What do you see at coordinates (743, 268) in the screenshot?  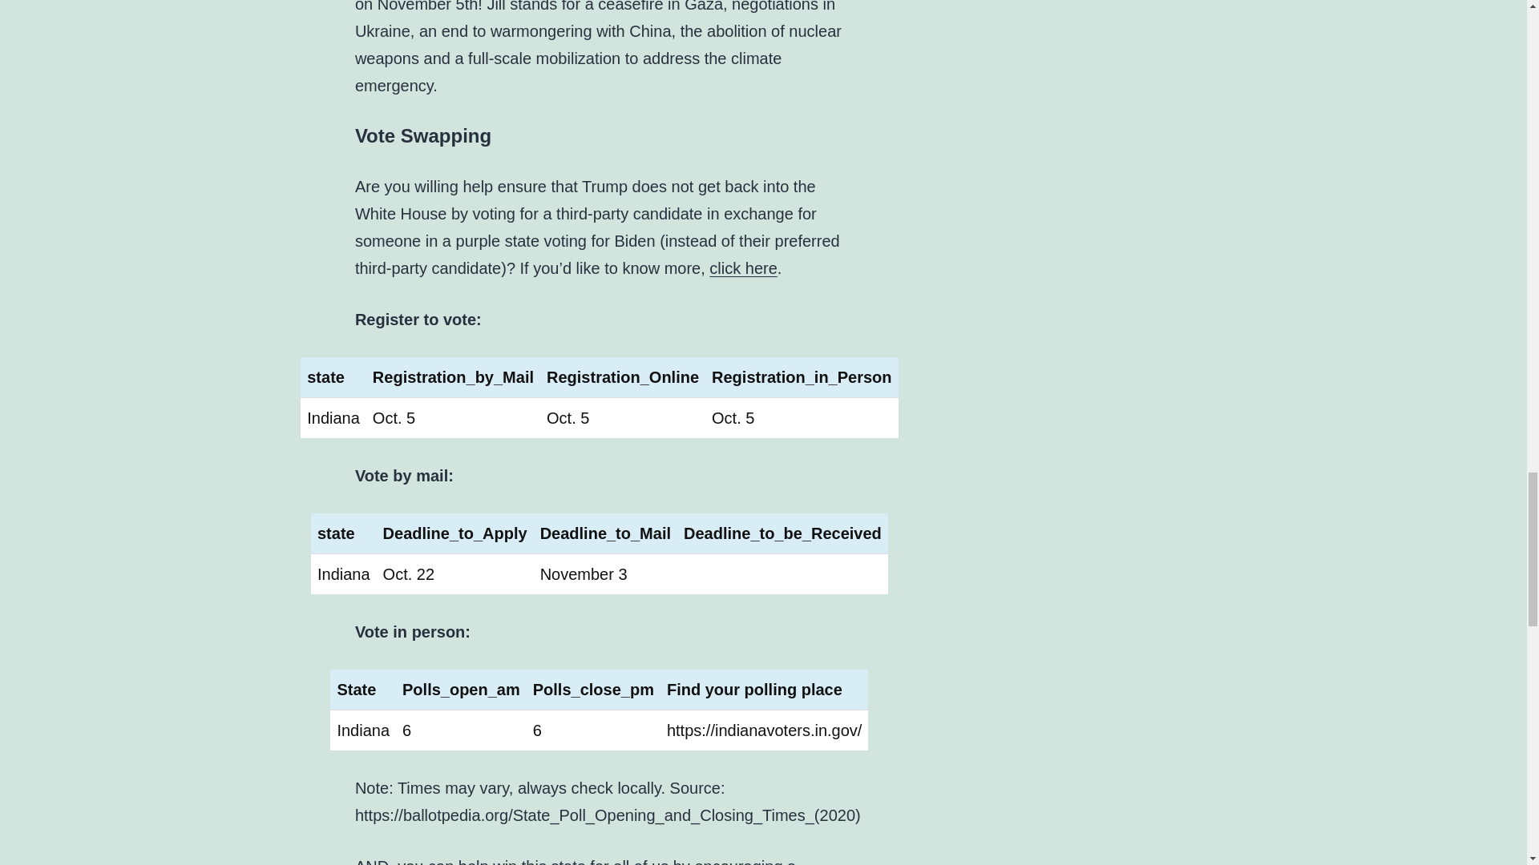 I see `click here` at bounding box center [743, 268].